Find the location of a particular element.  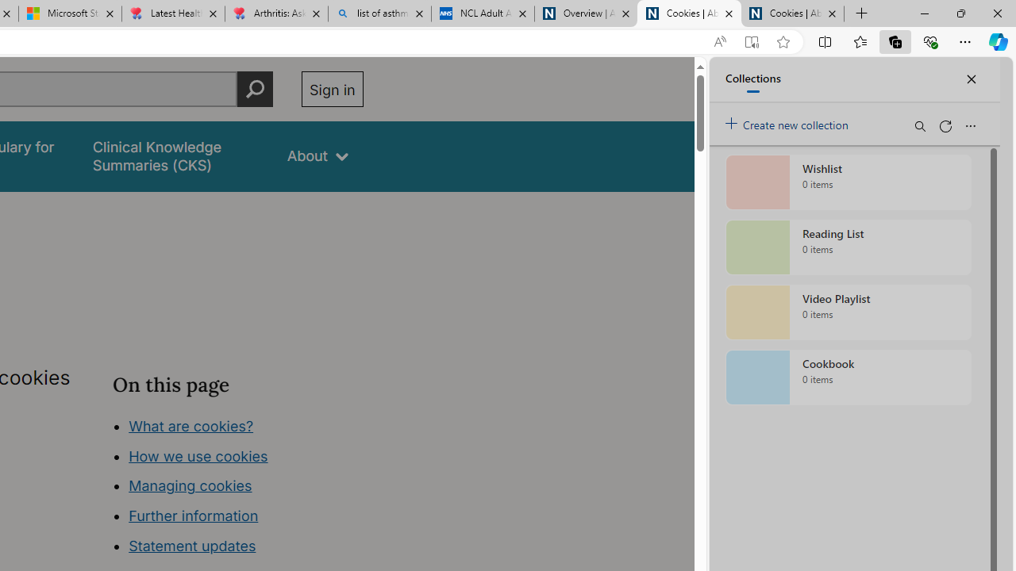

Statement updates is located at coordinates (192, 546).